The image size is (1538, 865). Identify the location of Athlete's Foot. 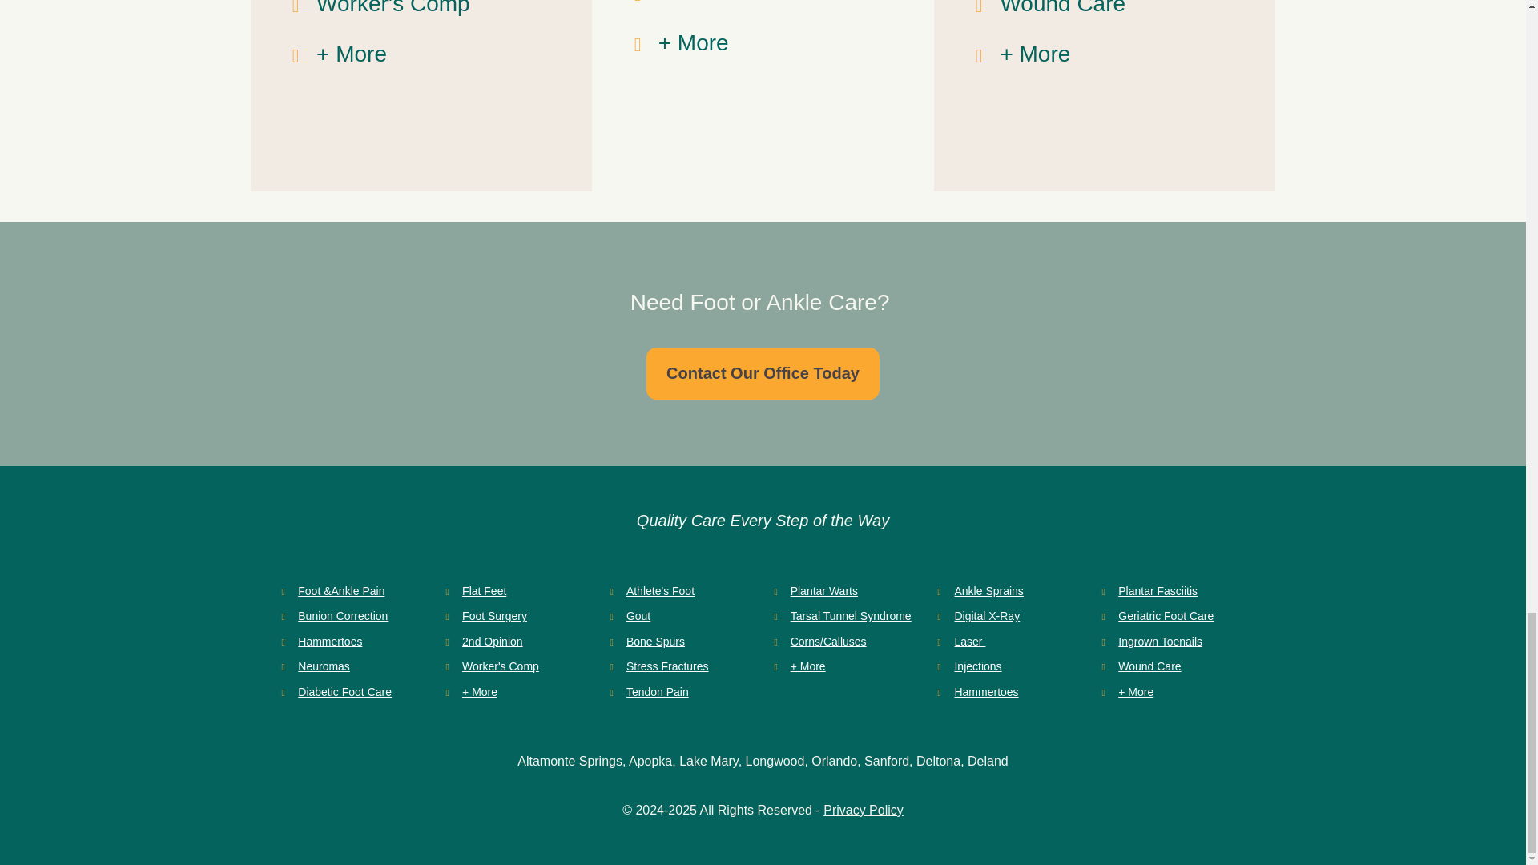
(660, 591).